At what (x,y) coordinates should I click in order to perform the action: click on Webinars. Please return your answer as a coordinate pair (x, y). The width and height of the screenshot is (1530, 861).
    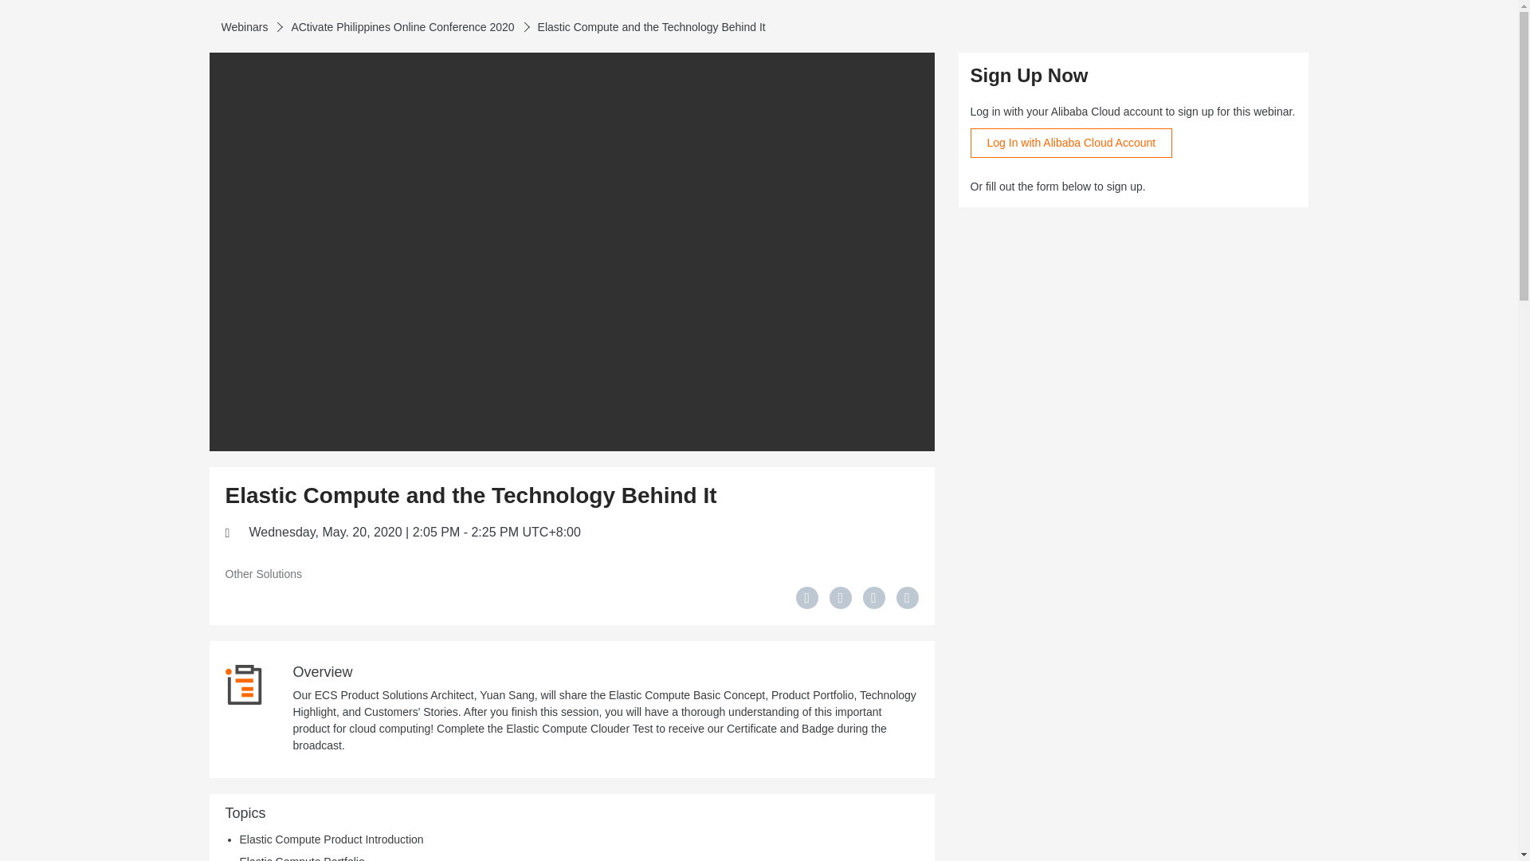
    Looking at the image, I should click on (245, 27).